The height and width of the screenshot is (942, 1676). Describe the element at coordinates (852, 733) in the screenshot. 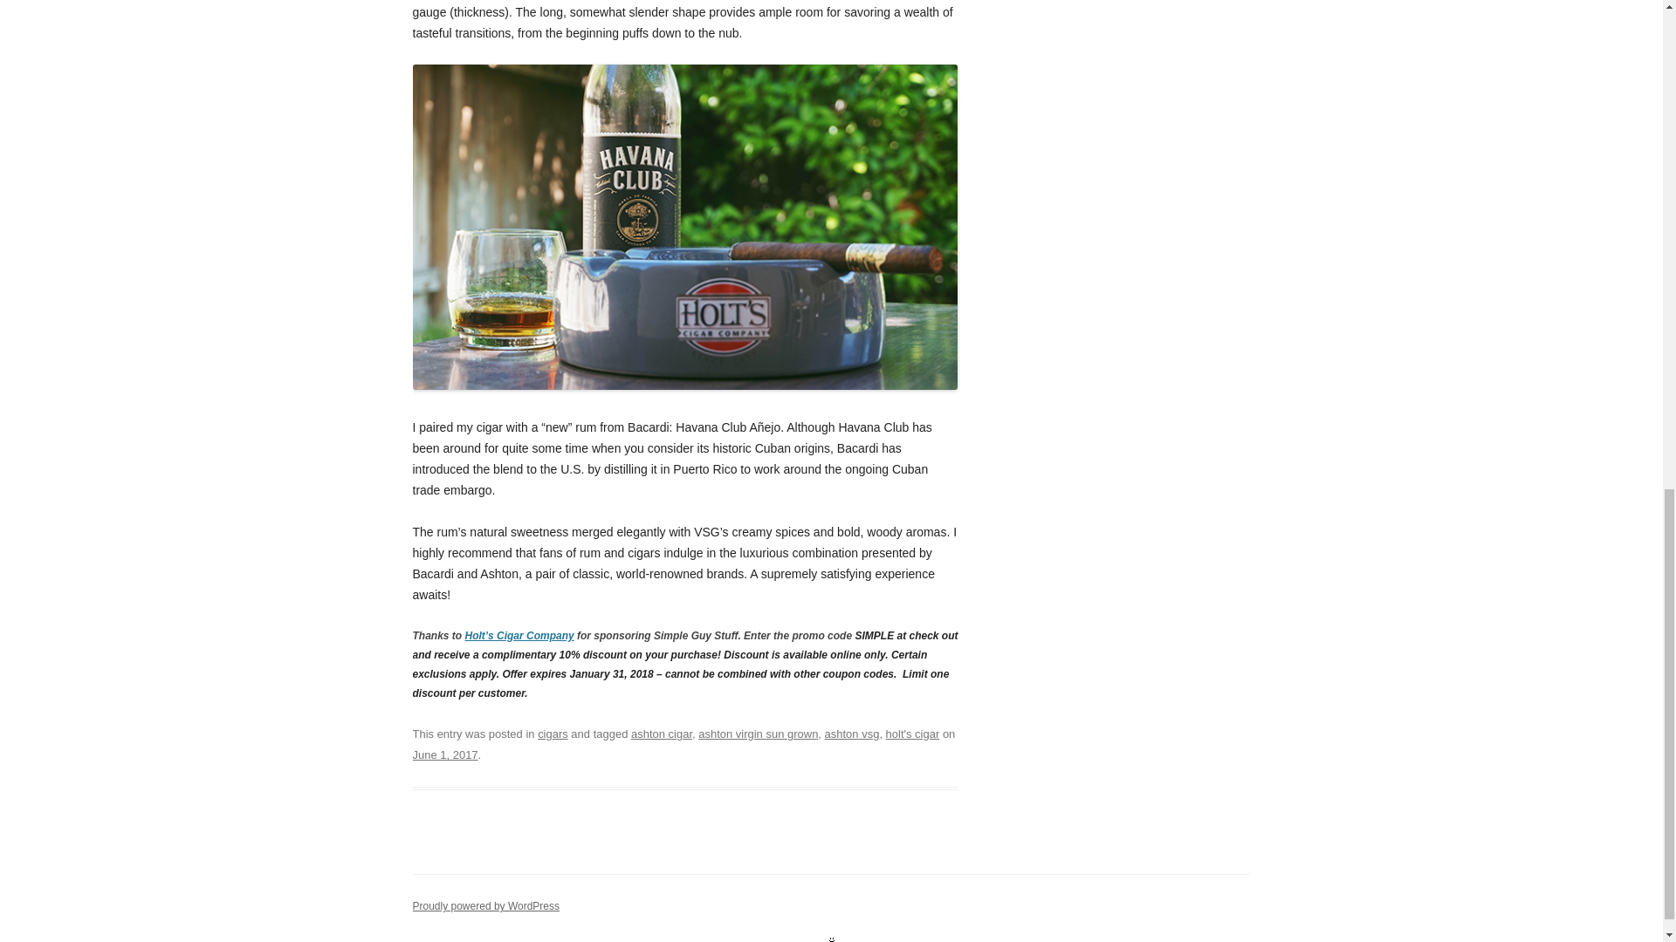

I see `ashton vsg` at that location.